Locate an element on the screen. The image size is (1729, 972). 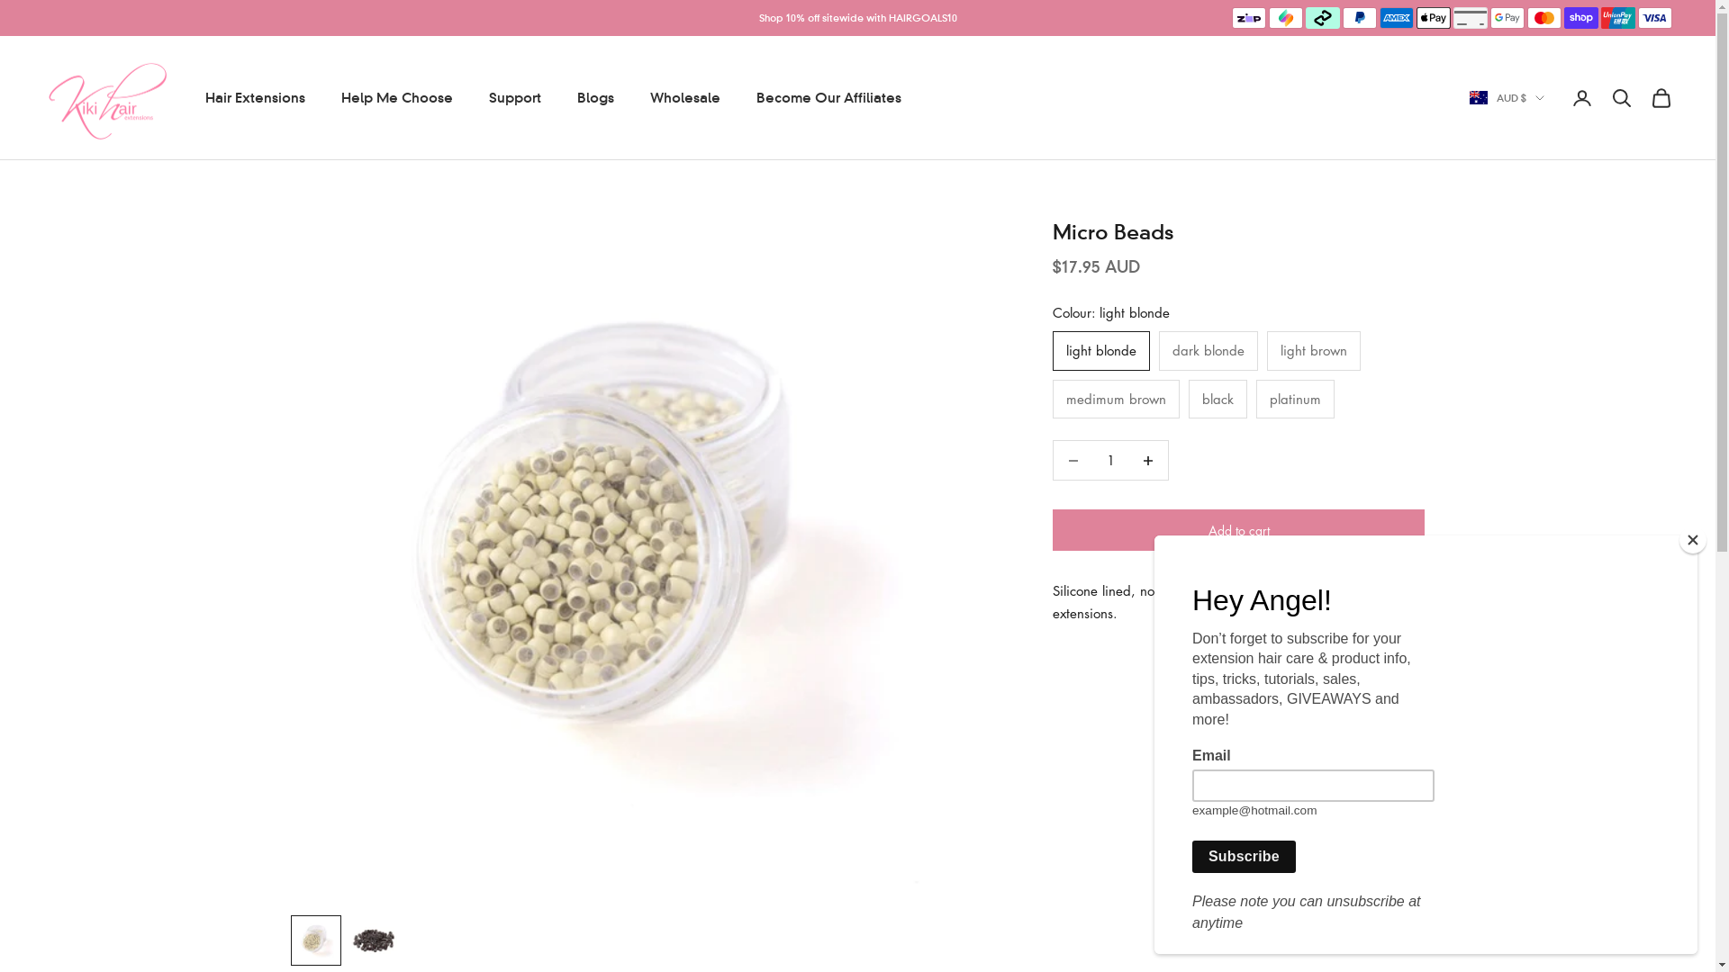
Open search is located at coordinates (1622, 98).